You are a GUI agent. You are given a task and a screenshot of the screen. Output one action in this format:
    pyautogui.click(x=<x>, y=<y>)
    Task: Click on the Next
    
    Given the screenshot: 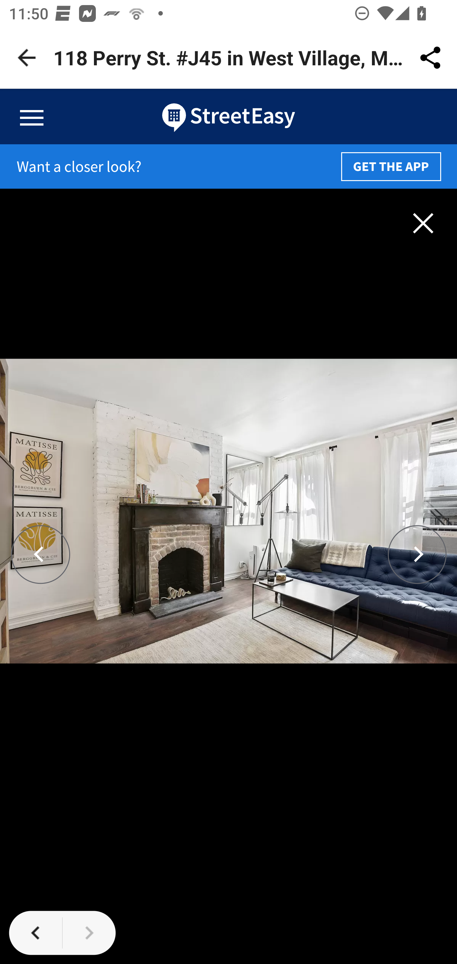 What is the action you would take?
    pyautogui.click(x=417, y=554)
    